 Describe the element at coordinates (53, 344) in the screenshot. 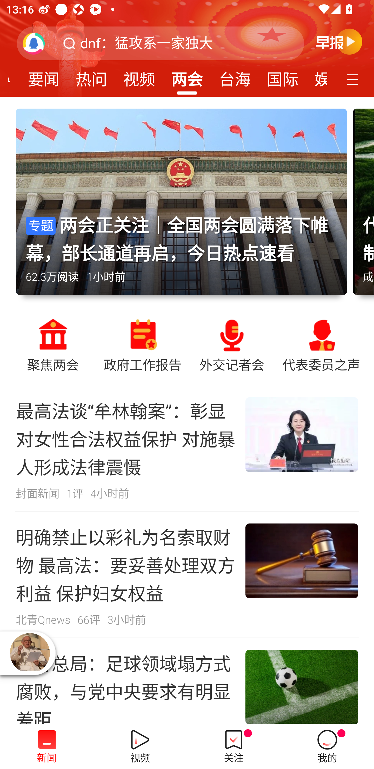

I see `聚焦两会` at that location.